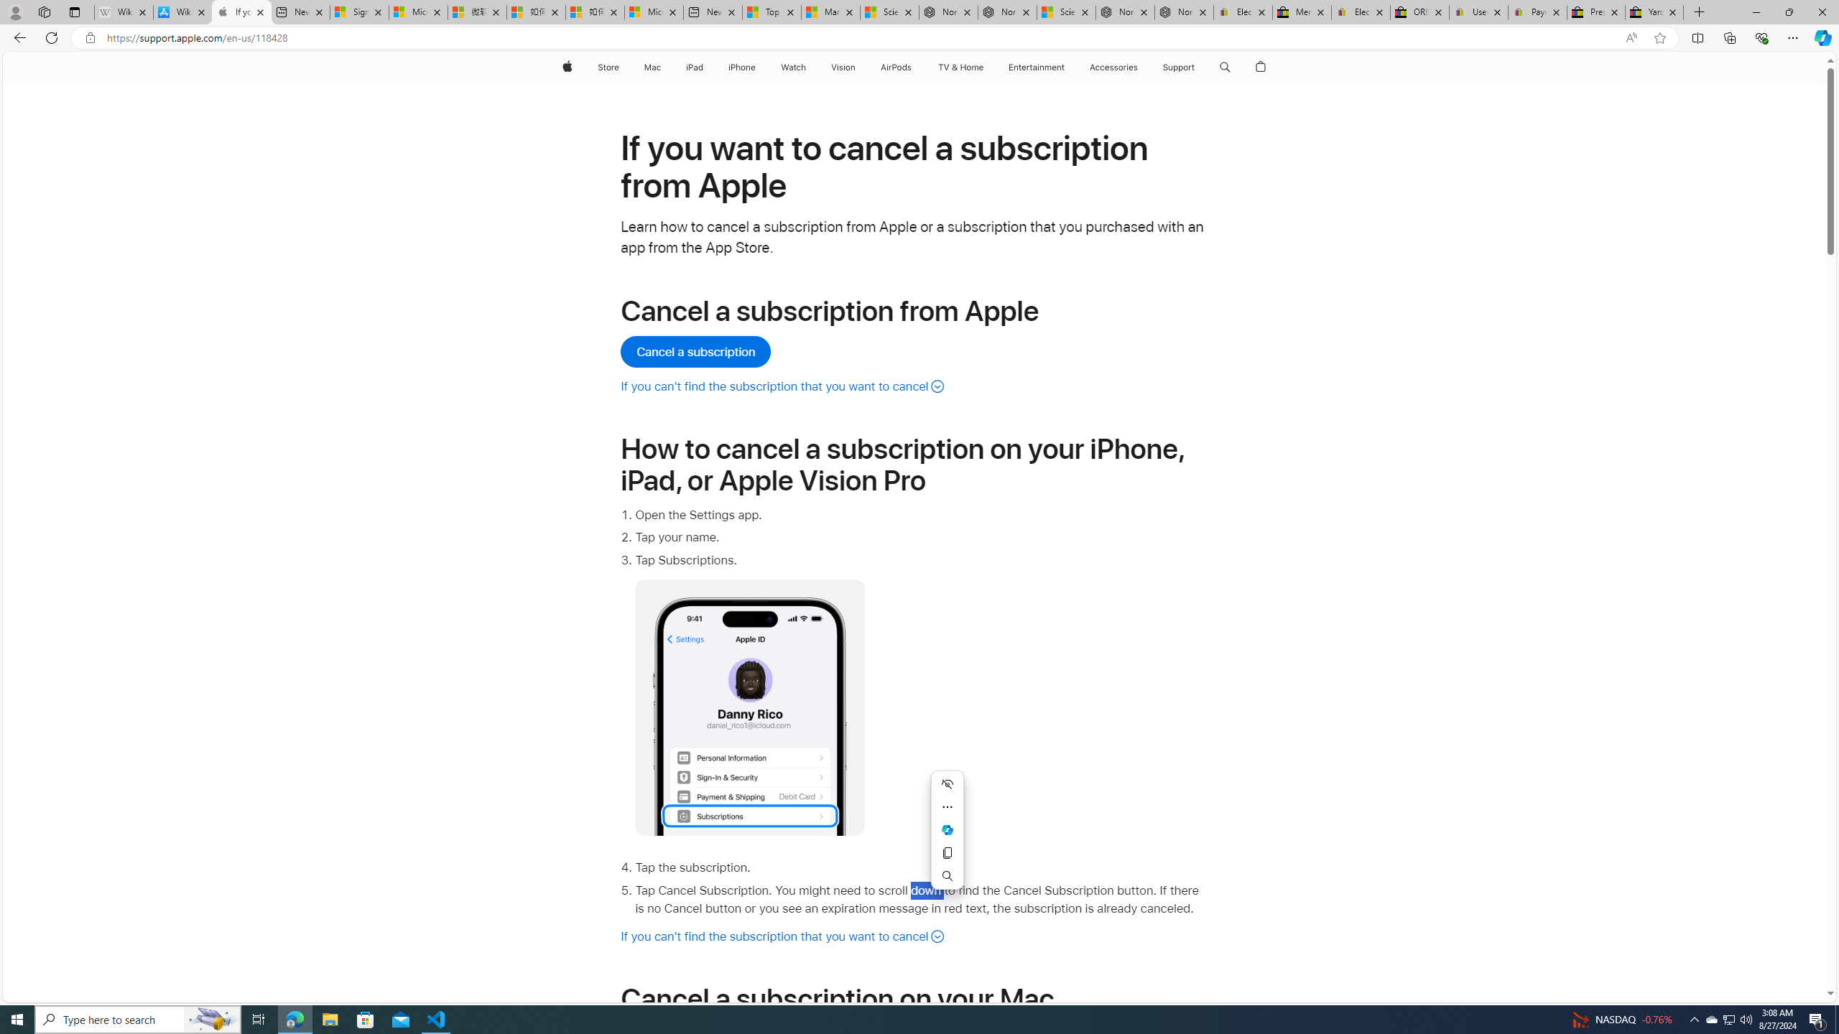  What do you see at coordinates (697, 352) in the screenshot?
I see `Cancel a subscription` at bounding box center [697, 352].